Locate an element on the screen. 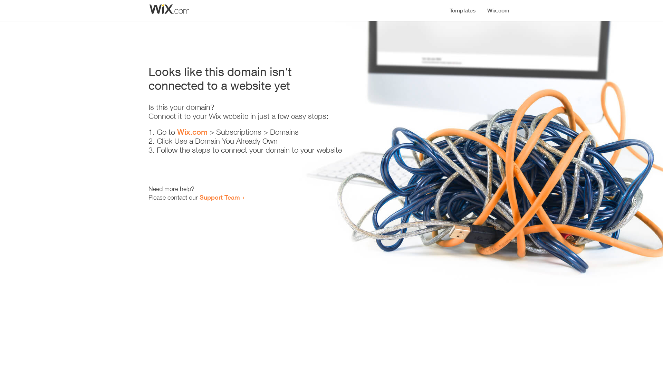  Wix.com is located at coordinates (192, 132).